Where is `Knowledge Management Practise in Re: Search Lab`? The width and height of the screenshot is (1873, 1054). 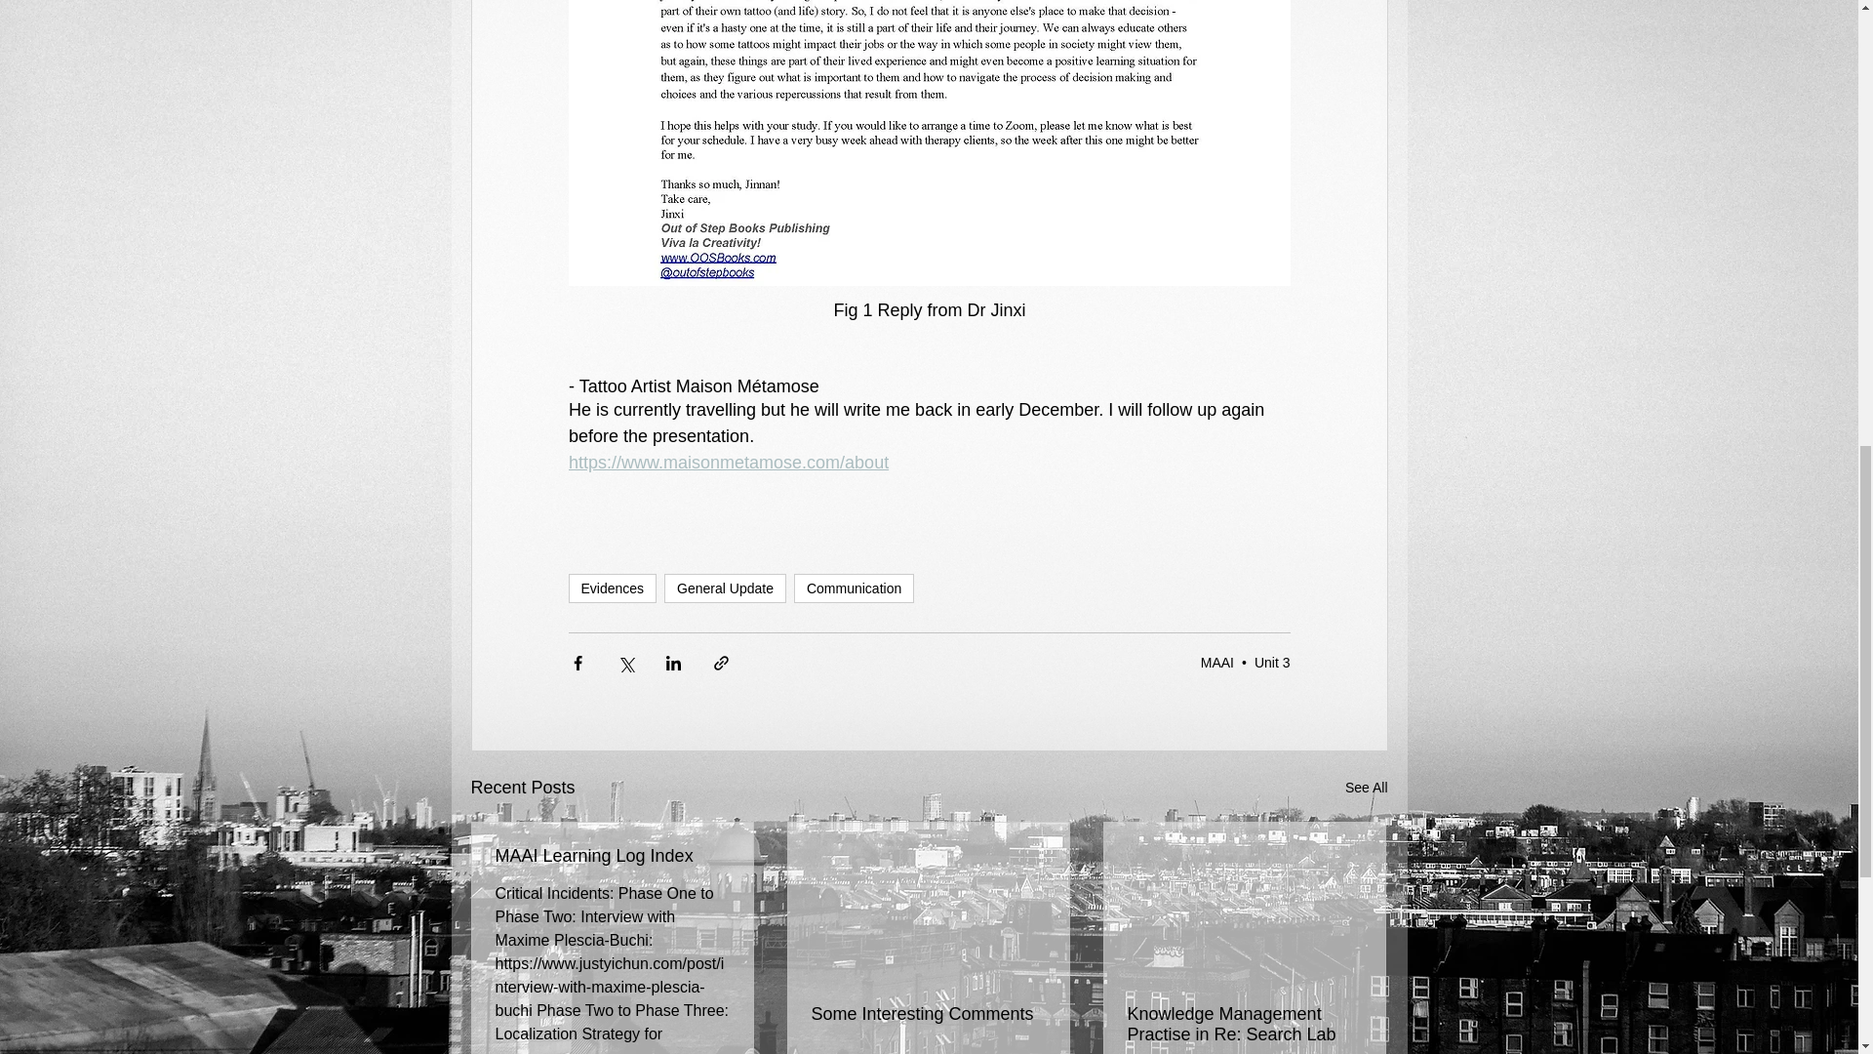
Knowledge Management Practise in Re: Search Lab is located at coordinates (1244, 1025).